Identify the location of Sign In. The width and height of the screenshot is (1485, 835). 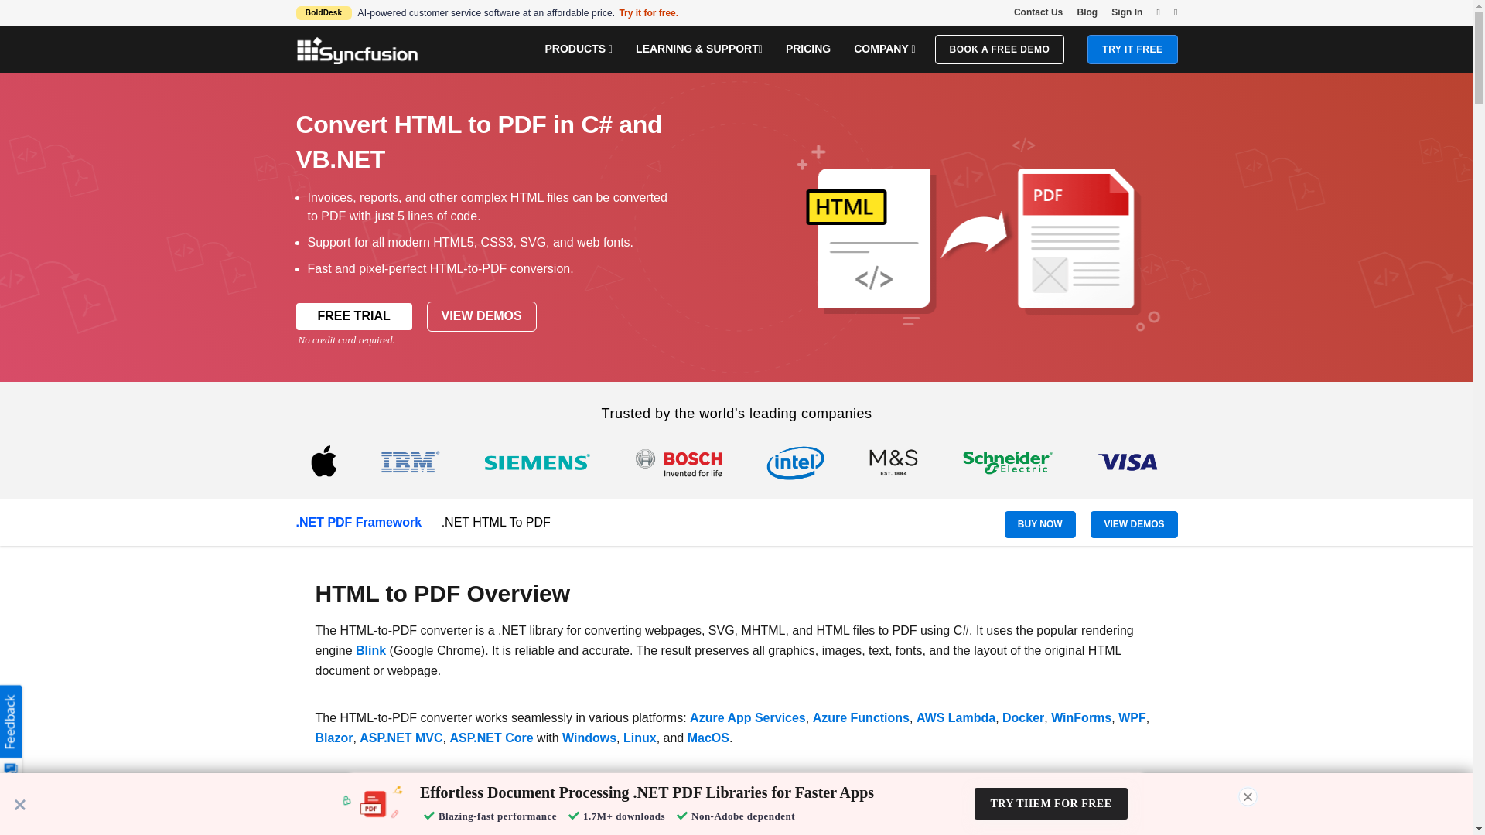
(1126, 12).